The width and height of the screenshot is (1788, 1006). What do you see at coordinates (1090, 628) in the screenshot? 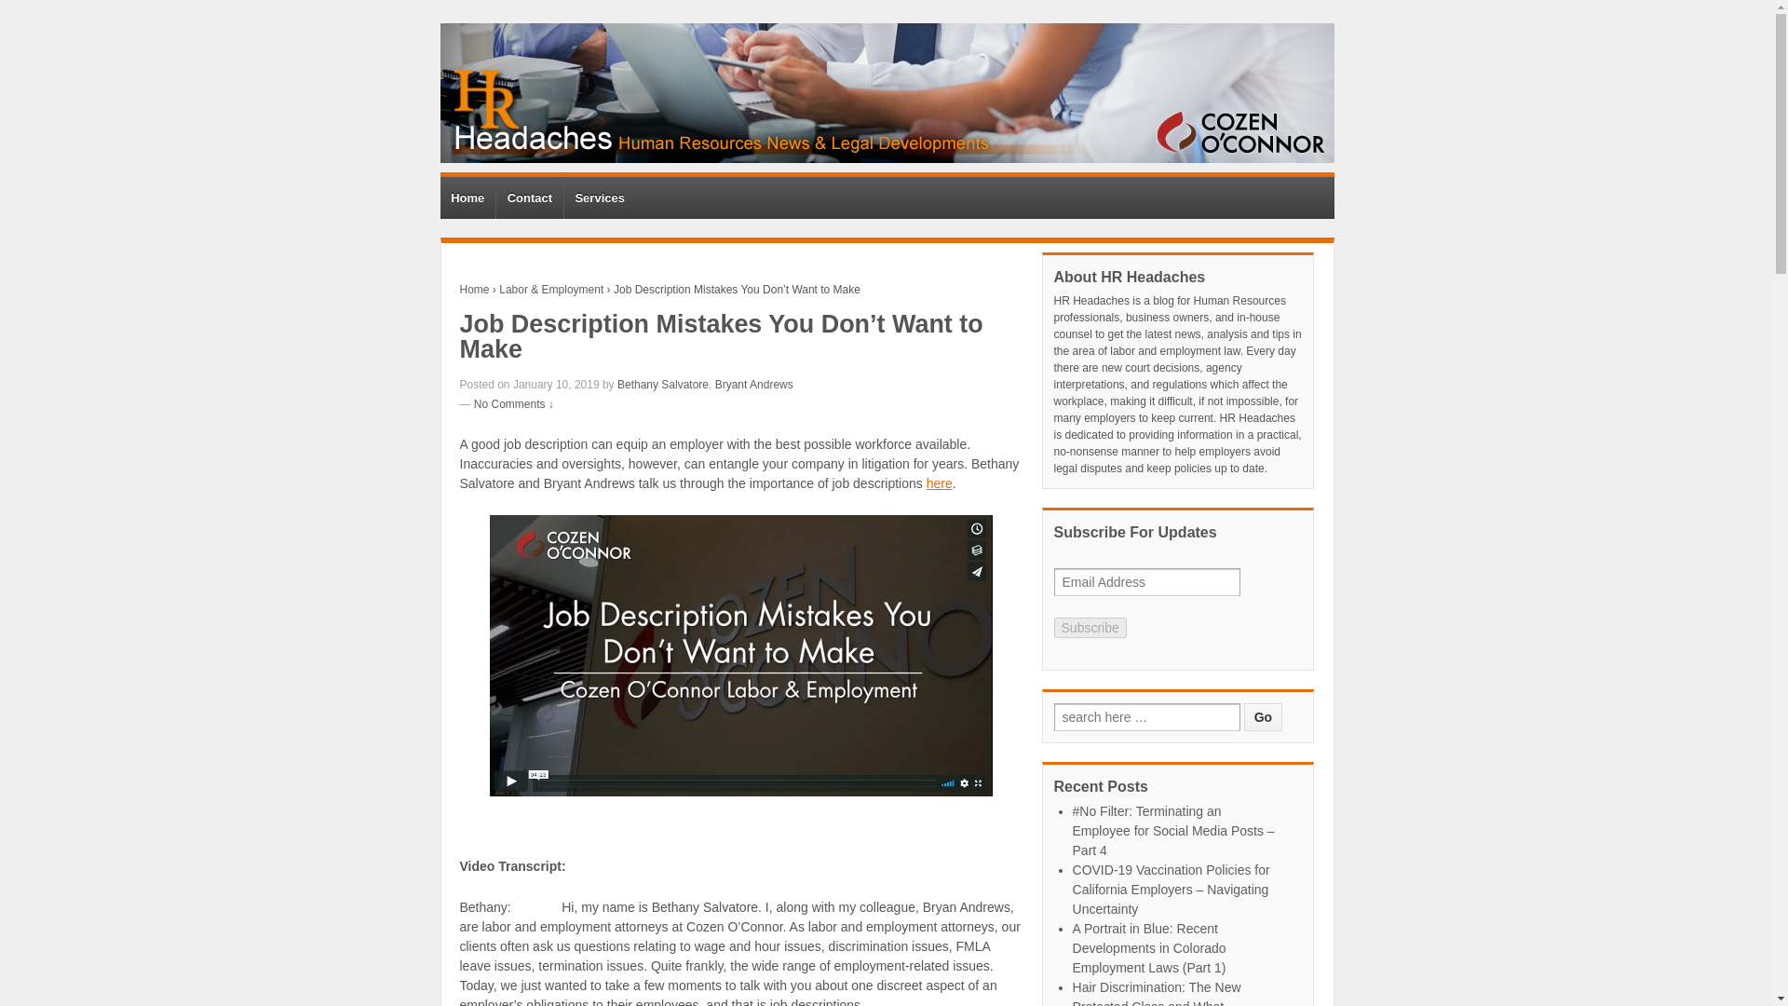
I see `Subscribe` at bounding box center [1090, 628].